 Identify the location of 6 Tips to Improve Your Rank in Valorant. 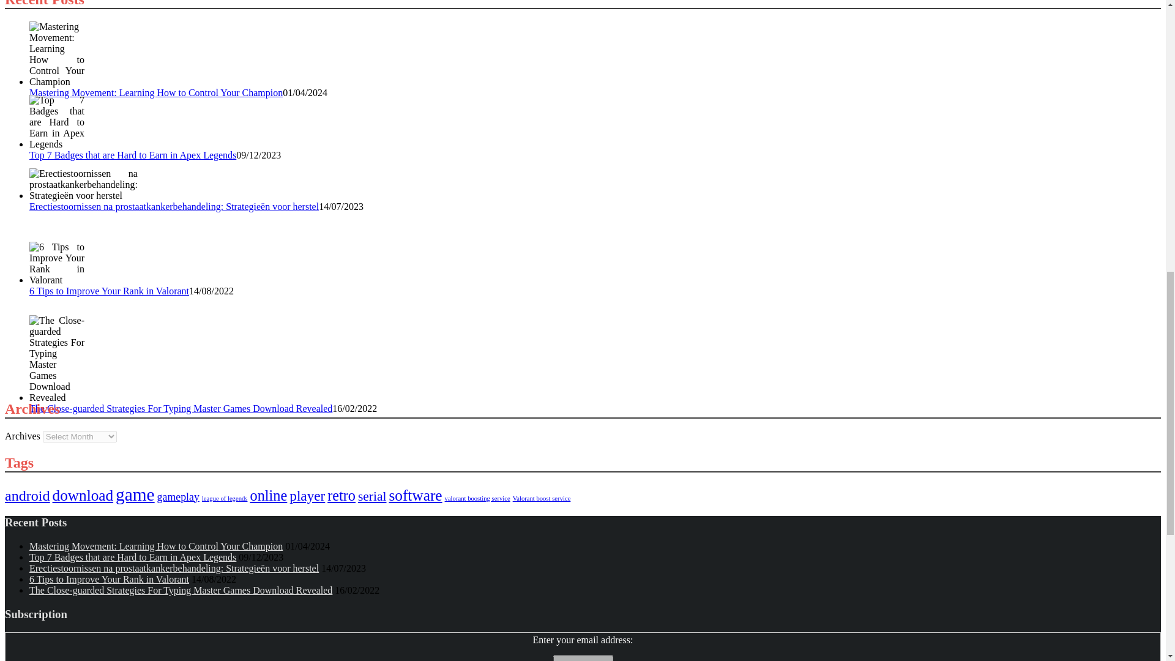
(57, 263).